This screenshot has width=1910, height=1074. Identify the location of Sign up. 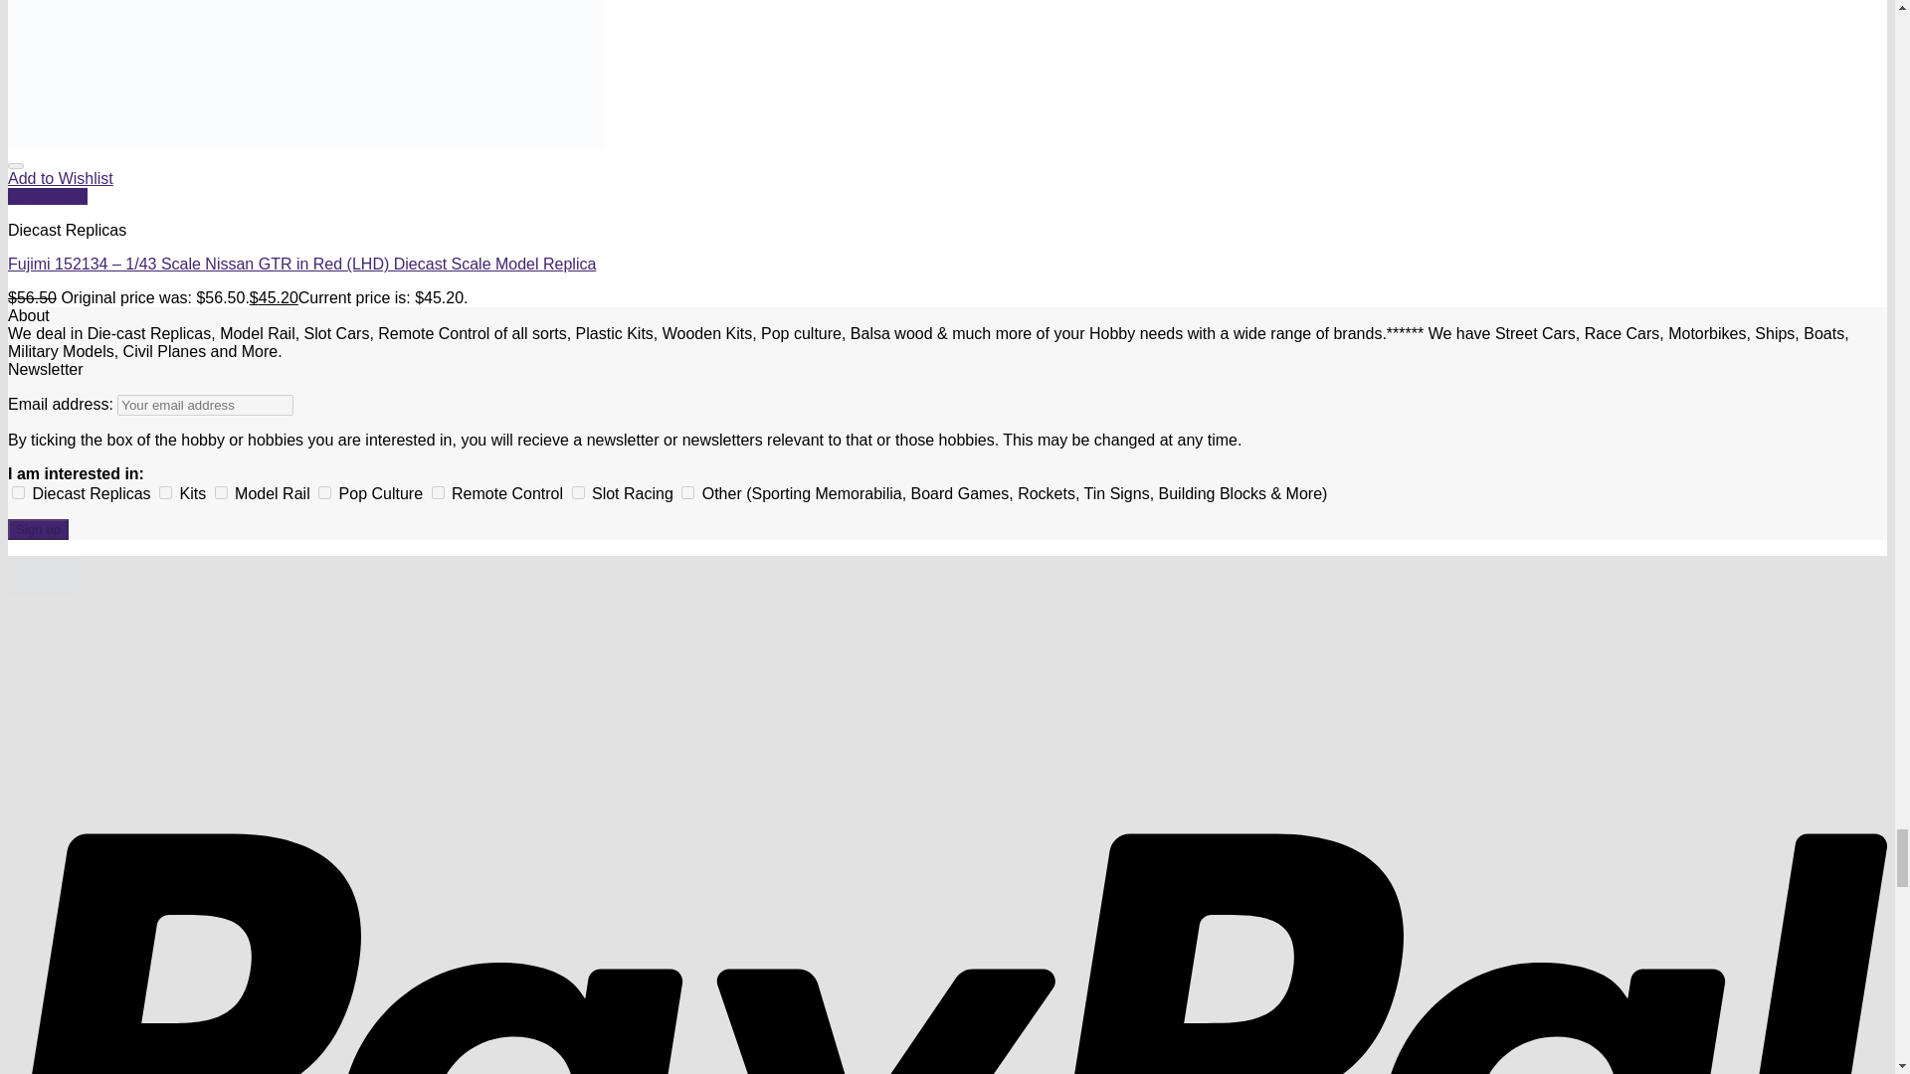
(38, 529).